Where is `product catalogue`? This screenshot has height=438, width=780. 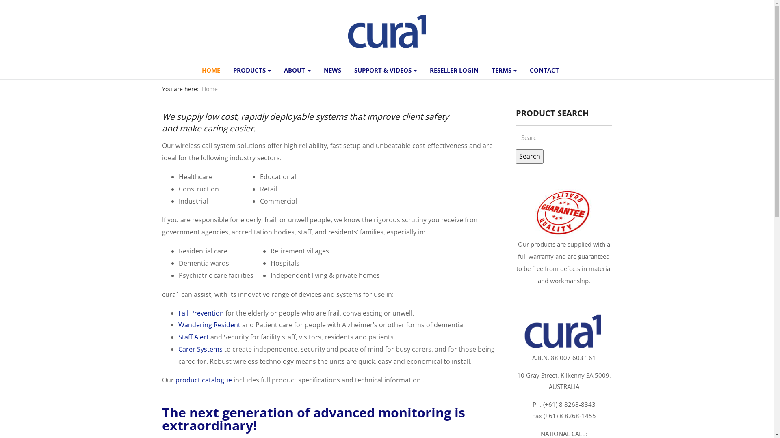 product catalogue is located at coordinates (204, 380).